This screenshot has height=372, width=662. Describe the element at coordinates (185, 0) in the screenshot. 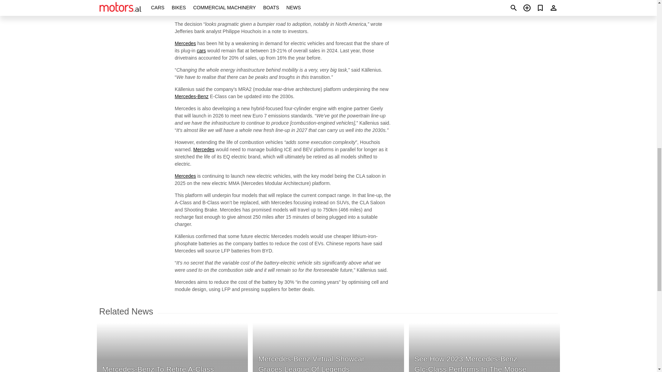

I see `Mercedes for sale IN TIRANE` at that location.